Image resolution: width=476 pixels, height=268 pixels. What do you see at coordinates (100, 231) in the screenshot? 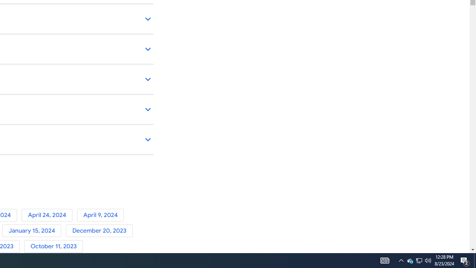
I see `December 20, 2023` at bounding box center [100, 231].